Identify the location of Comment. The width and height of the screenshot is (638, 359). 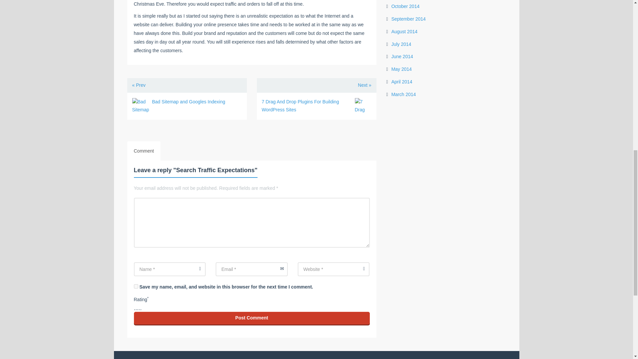
(144, 151).